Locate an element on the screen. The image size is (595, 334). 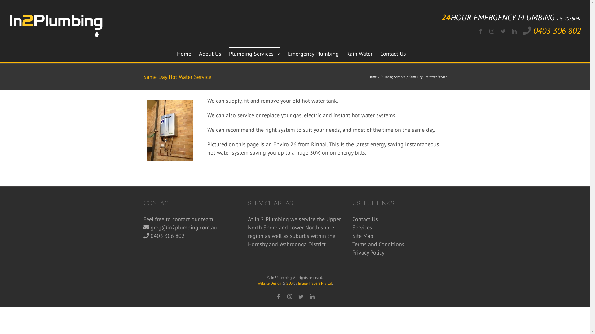
Emergency Plumbing is located at coordinates (313, 53).